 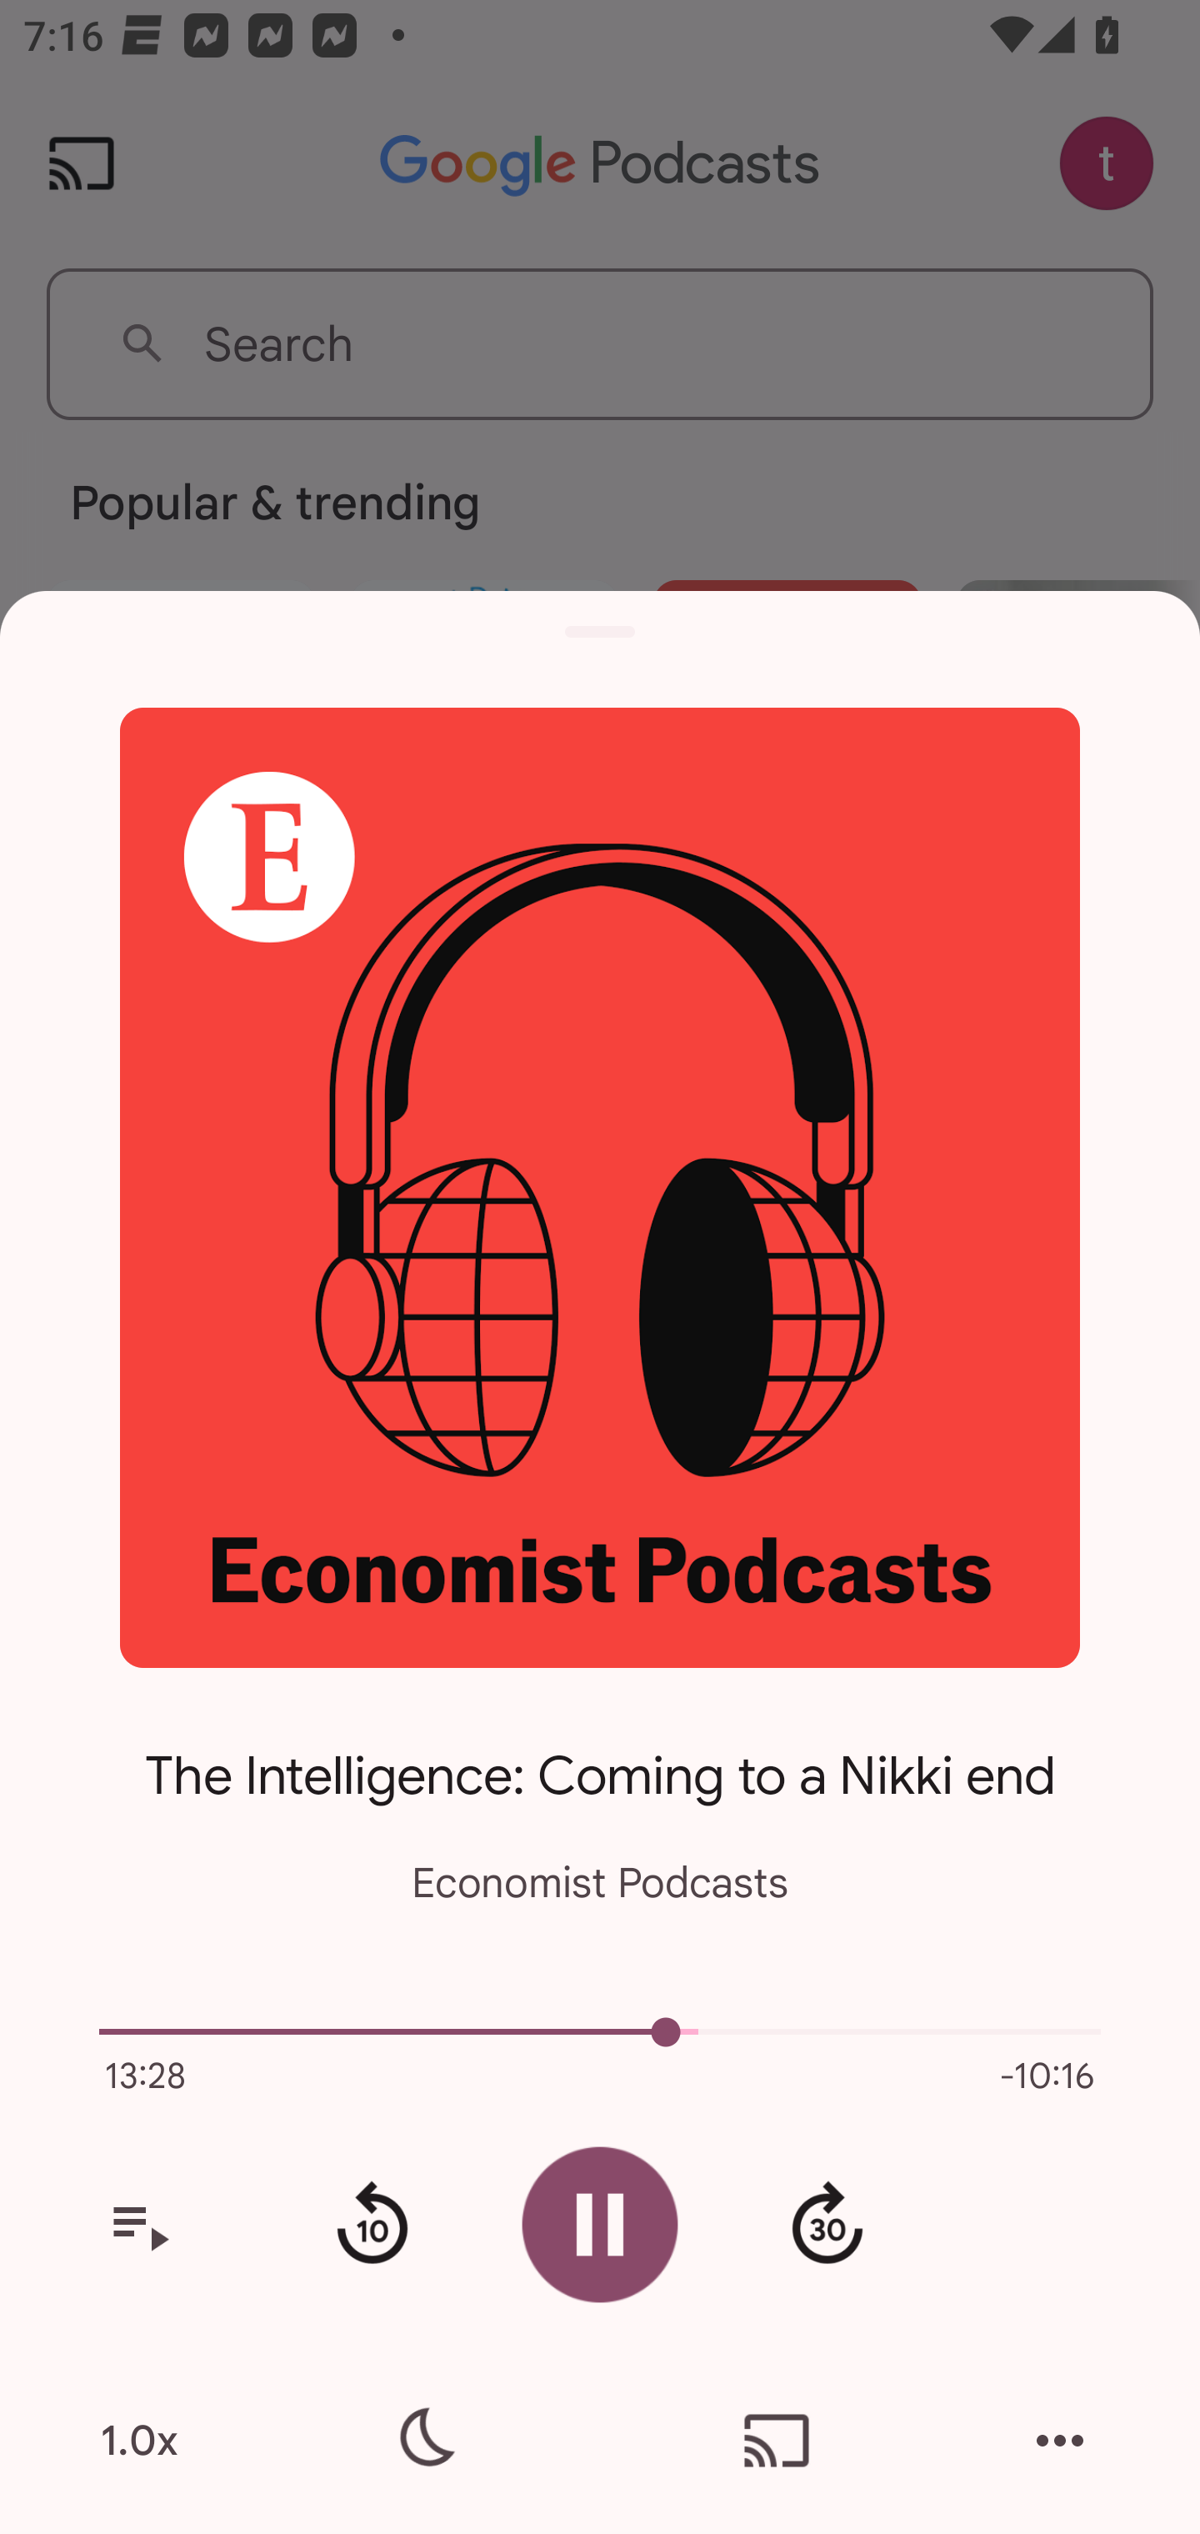 What do you see at coordinates (139, 2225) in the screenshot?
I see `View your queue` at bounding box center [139, 2225].